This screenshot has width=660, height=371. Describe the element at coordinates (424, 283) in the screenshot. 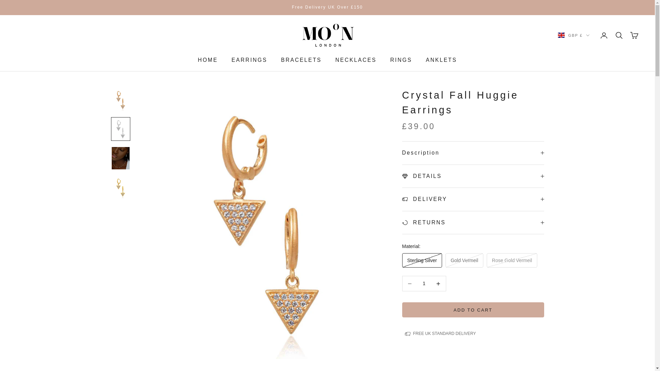

I see `1` at that location.